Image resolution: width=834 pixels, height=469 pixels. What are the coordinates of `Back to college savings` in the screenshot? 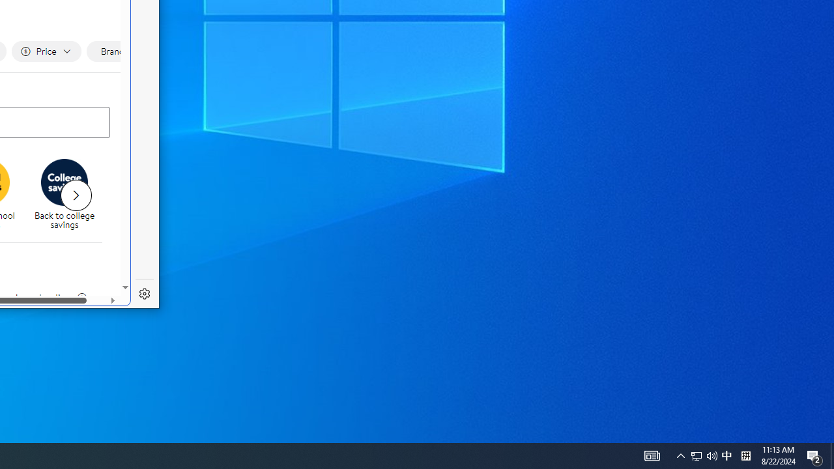 It's located at (697, 456).